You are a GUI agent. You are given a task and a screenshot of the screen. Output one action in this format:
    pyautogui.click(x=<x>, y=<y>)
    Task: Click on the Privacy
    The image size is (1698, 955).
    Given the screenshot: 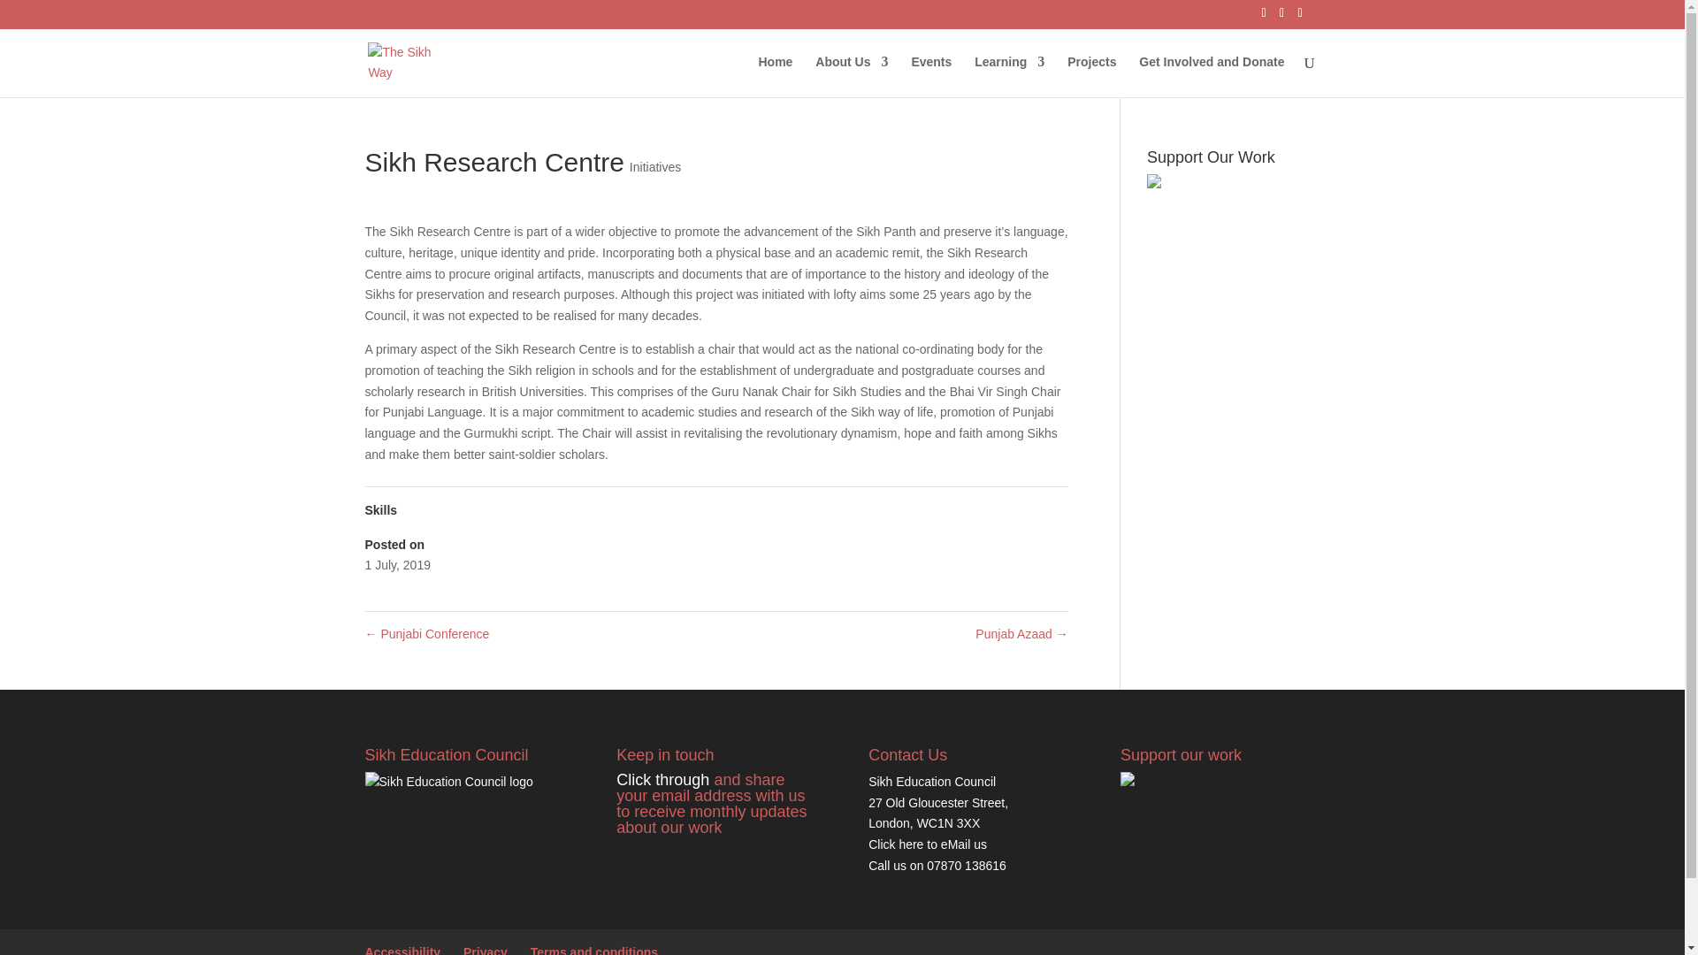 What is the action you would take?
    pyautogui.click(x=486, y=950)
    